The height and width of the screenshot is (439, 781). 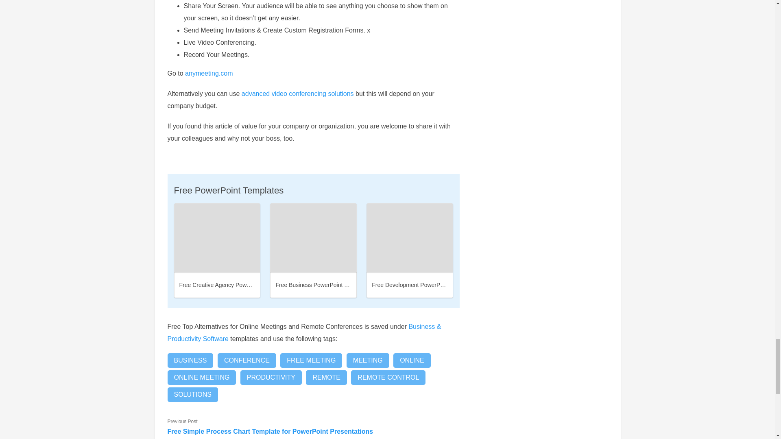 What do you see at coordinates (311, 361) in the screenshot?
I see `FREE MEETING` at bounding box center [311, 361].